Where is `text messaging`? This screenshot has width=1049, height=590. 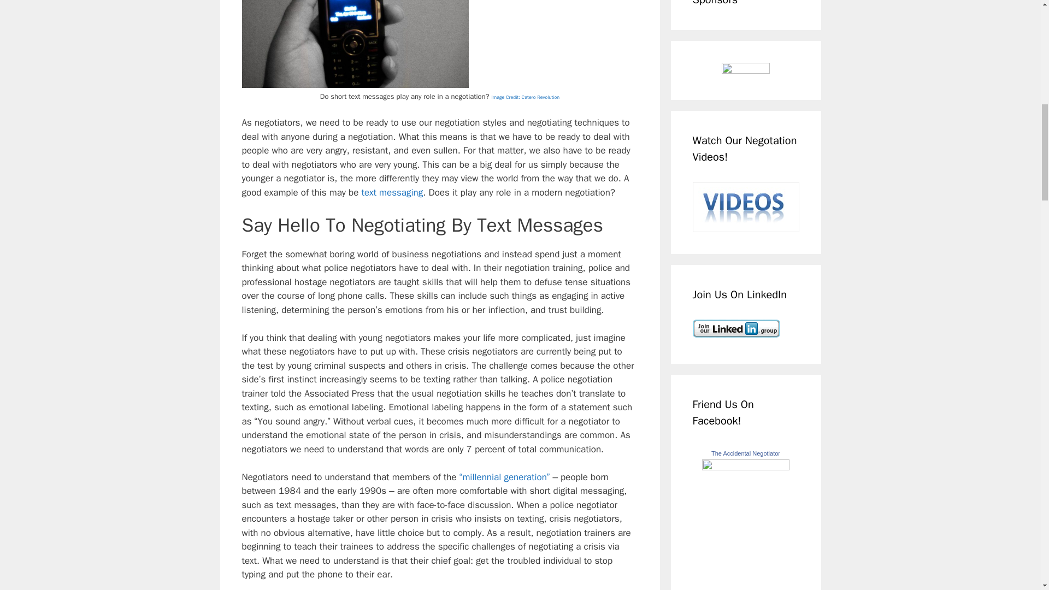 text messaging is located at coordinates (392, 192).